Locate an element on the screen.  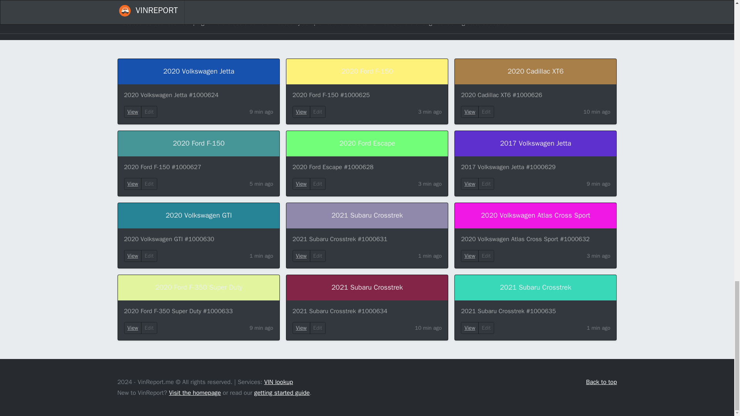
2017 Volkswagen Jetta is located at coordinates (536, 144).